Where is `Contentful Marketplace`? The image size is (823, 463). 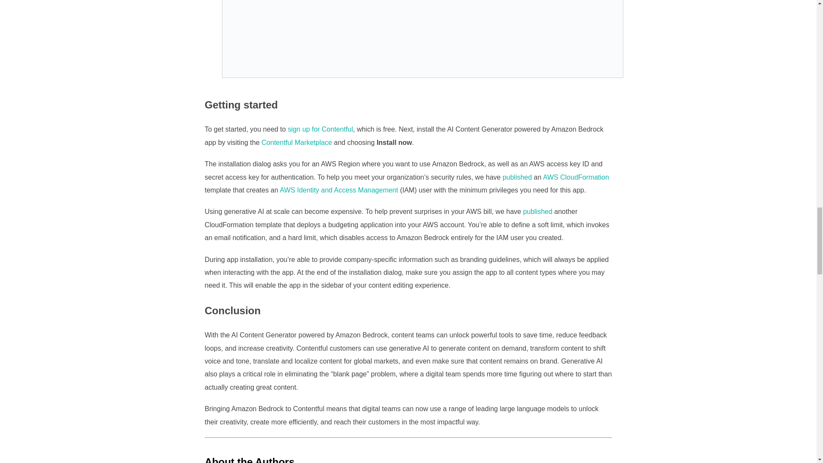 Contentful Marketplace is located at coordinates (297, 142).